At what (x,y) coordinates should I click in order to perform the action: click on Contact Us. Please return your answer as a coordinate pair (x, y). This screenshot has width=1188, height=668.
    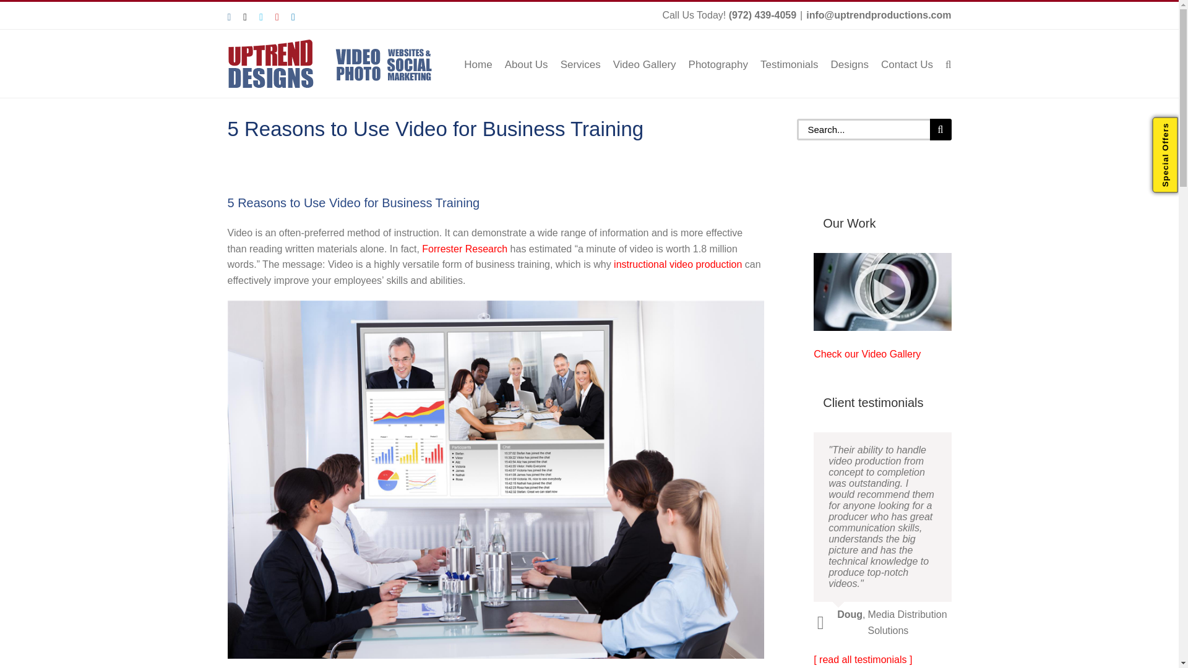
    Looking at the image, I should click on (907, 63).